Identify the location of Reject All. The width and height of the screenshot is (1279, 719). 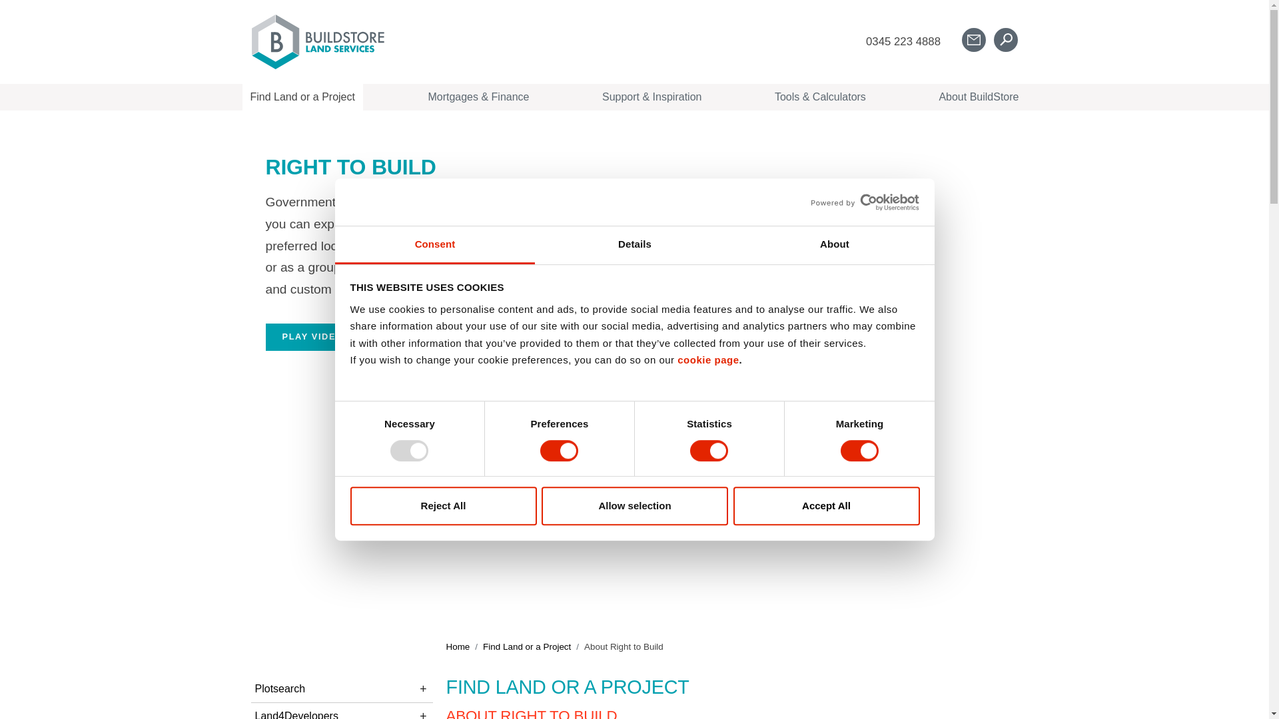
(442, 506).